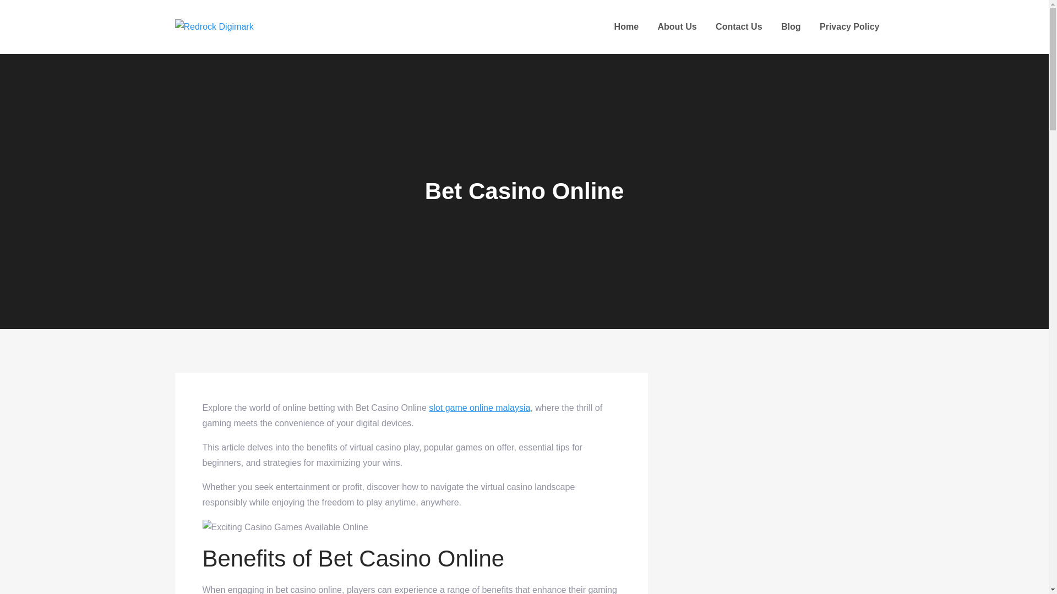 This screenshot has height=594, width=1057. What do you see at coordinates (480, 408) in the screenshot?
I see `slot game online malaysia` at bounding box center [480, 408].